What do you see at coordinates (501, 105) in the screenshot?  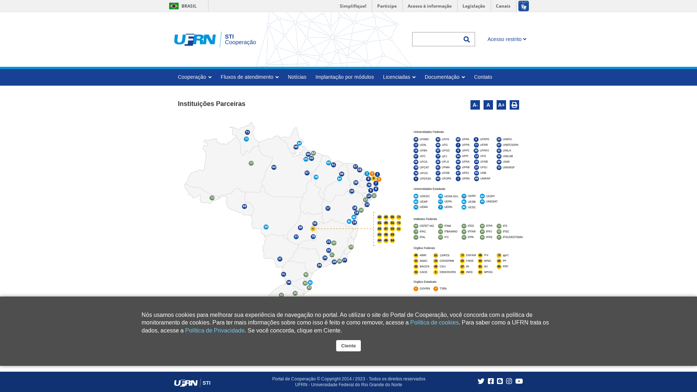 I see `Aumentar fonte` at bounding box center [501, 105].